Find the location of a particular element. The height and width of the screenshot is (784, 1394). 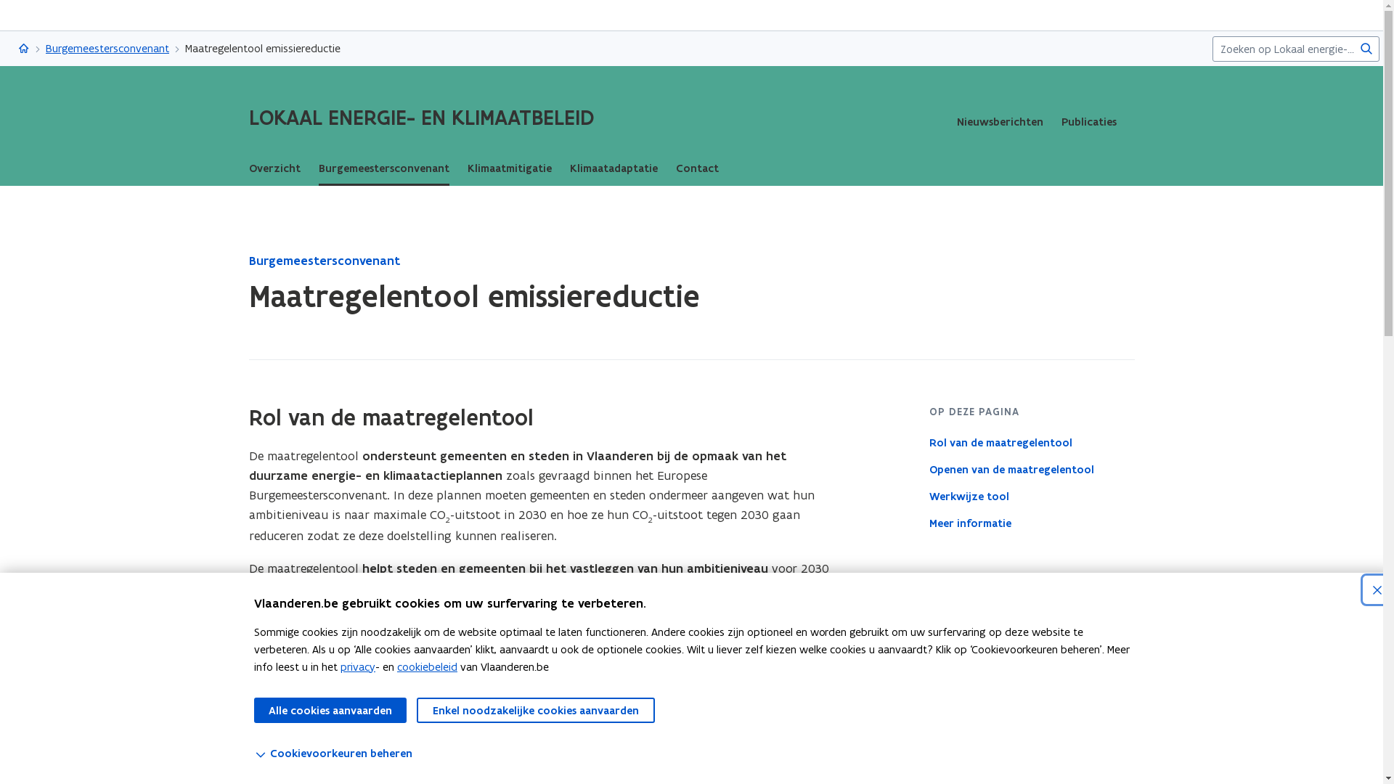

Nieuwsberichten is located at coordinates (1000, 122).